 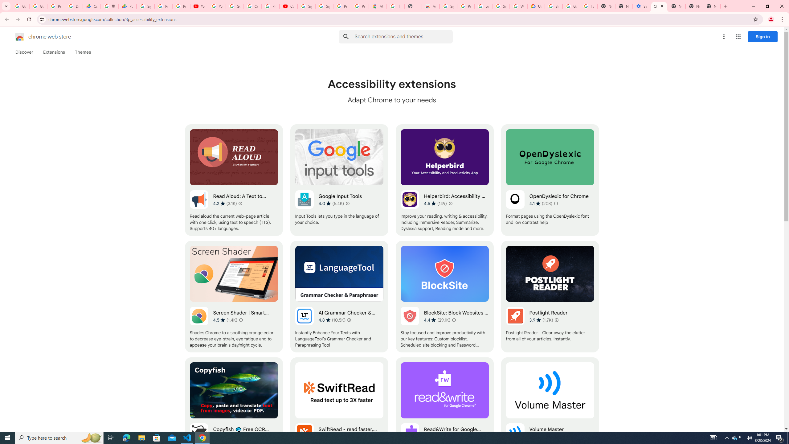 I want to click on SwiftRead - read faster, learn more, so click(x=339, y=413).